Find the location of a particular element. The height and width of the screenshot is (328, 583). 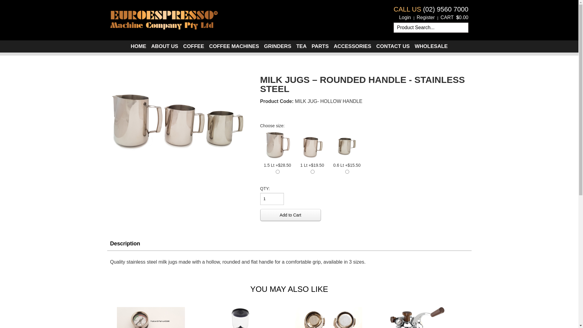

CALL US (02) 9560 7000 is located at coordinates (431, 9).